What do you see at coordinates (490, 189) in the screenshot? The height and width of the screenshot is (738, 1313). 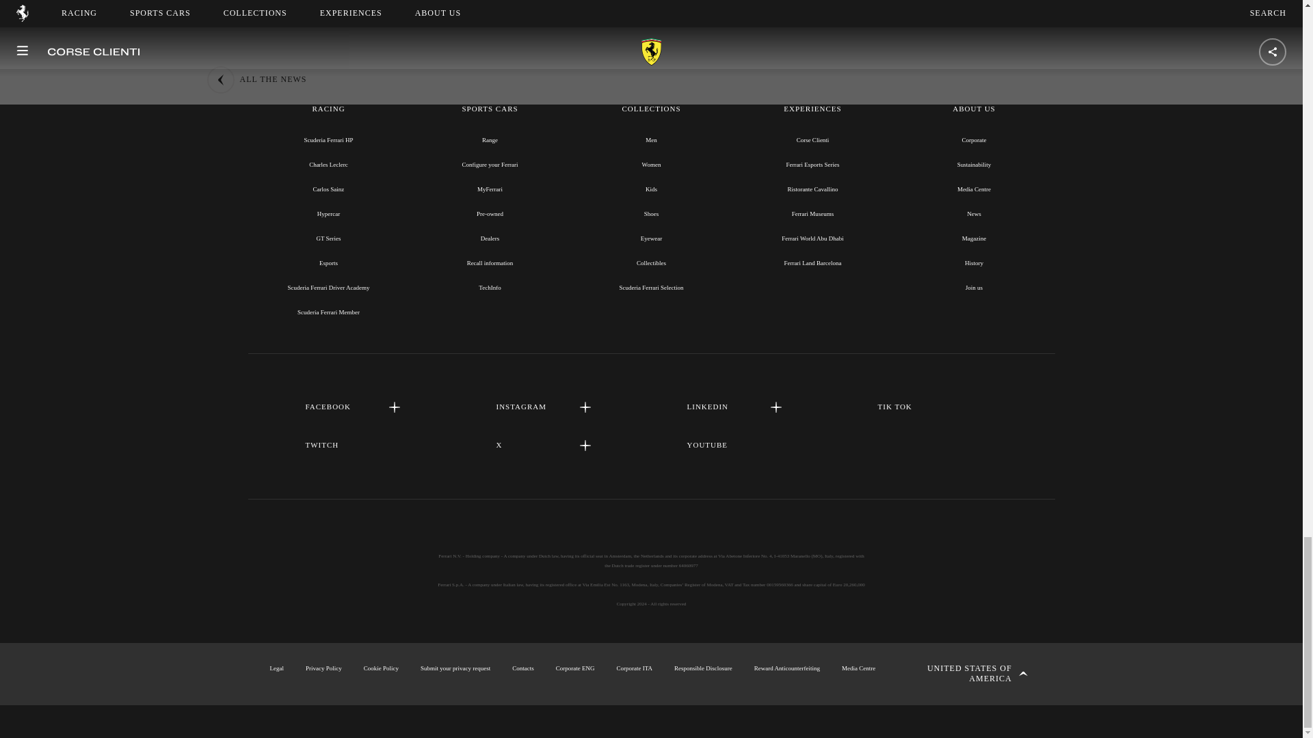 I see `MyFerrari` at bounding box center [490, 189].